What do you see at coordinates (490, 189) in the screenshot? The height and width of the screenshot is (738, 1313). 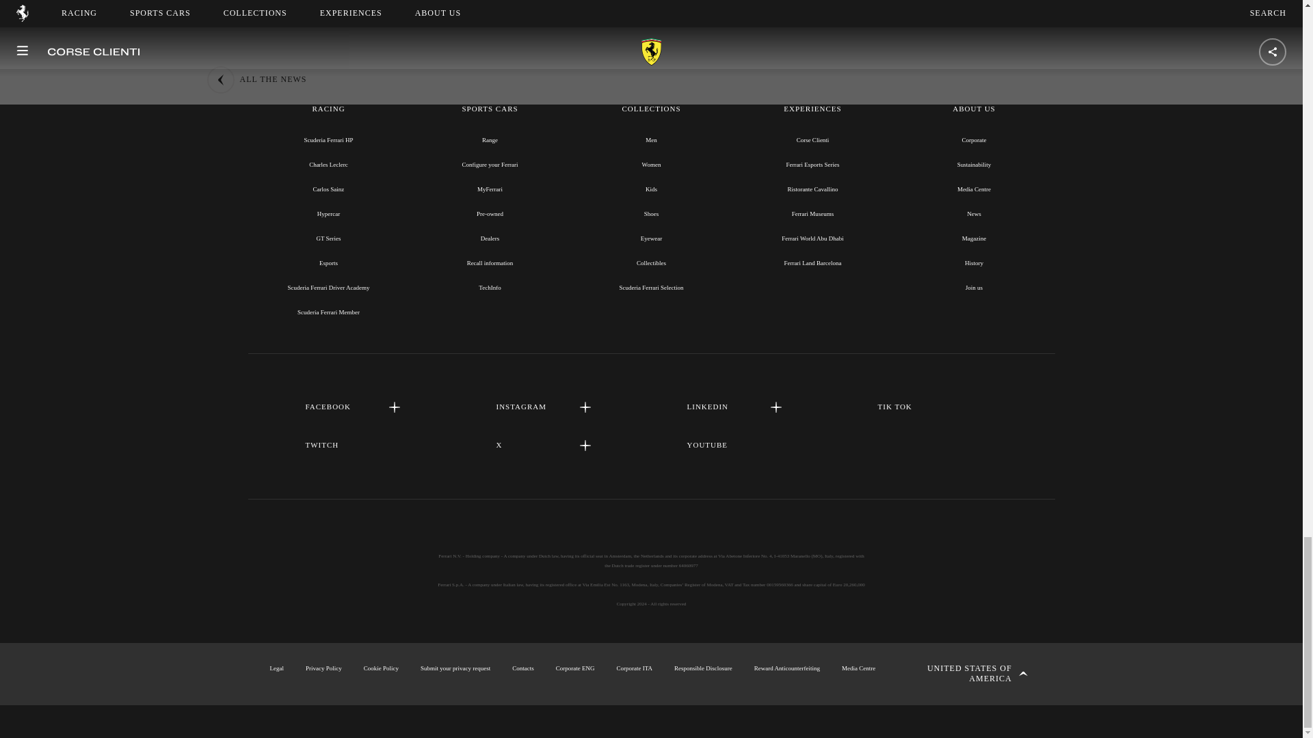 I see `MyFerrari` at bounding box center [490, 189].